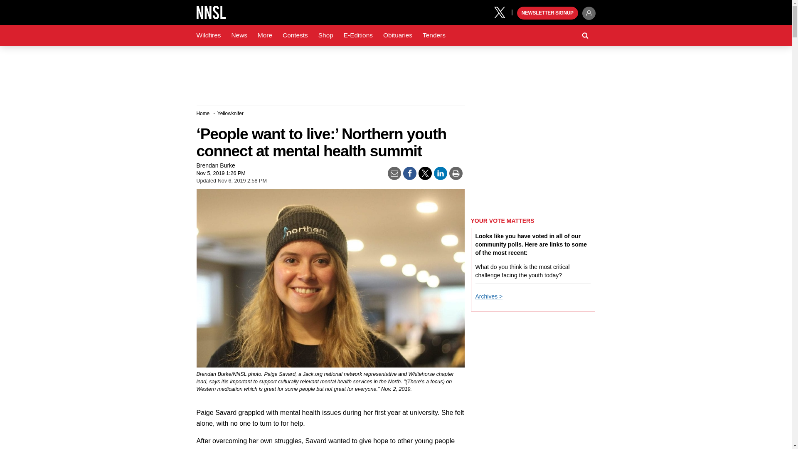 The width and height of the screenshot is (798, 449). I want to click on E-Editions, so click(358, 35).